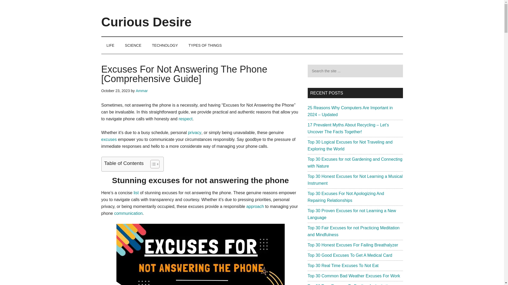 This screenshot has width=508, height=285. Describe the element at coordinates (185, 119) in the screenshot. I see `respect` at that location.